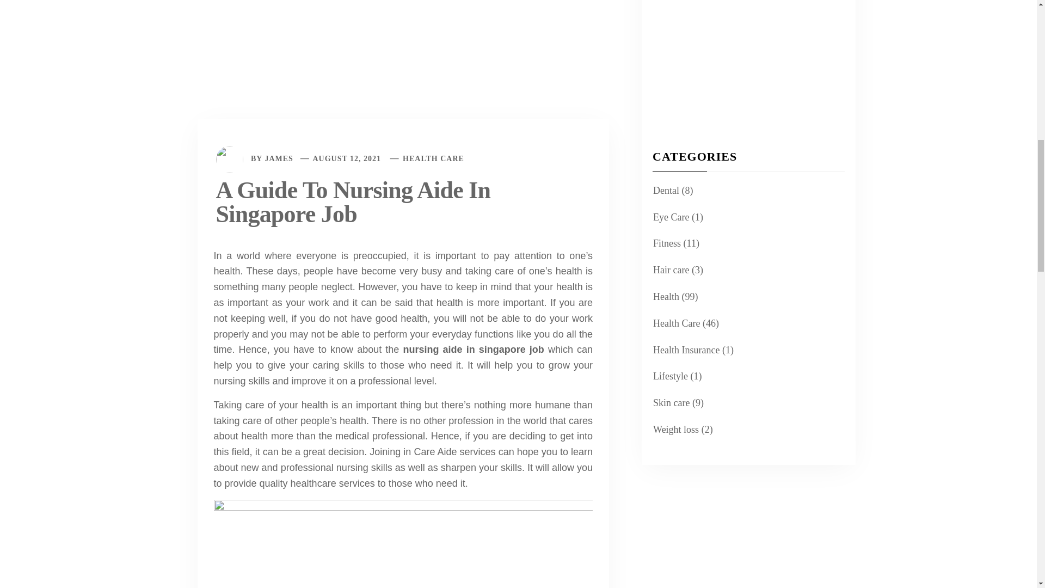  What do you see at coordinates (403, 4) in the screenshot?
I see `A Guide To Nursing Aide In Singapore Job` at bounding box center [403, 4].